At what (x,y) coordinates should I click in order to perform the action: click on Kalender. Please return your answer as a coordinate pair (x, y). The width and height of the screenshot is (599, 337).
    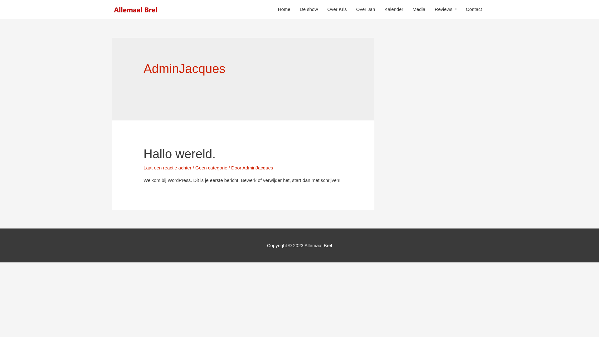
    Looking at the image, I should click on (394, 9).